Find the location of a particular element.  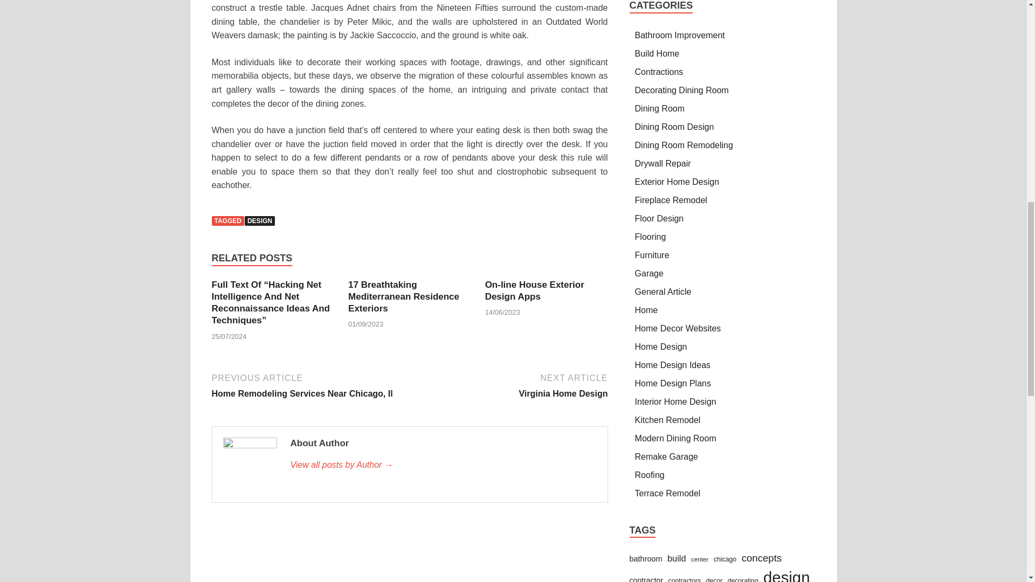

Author is located at coordinates (443, 465).